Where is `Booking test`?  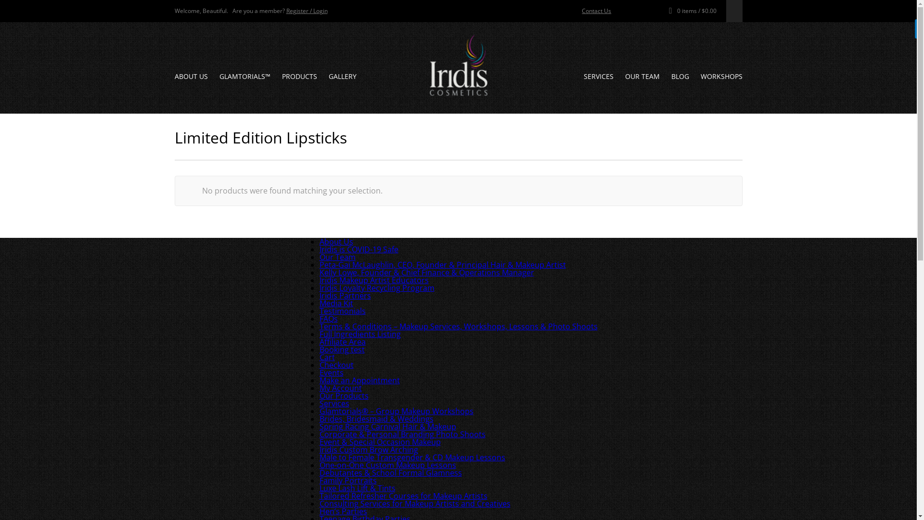 Booking test is located at coordinates (342, 350).